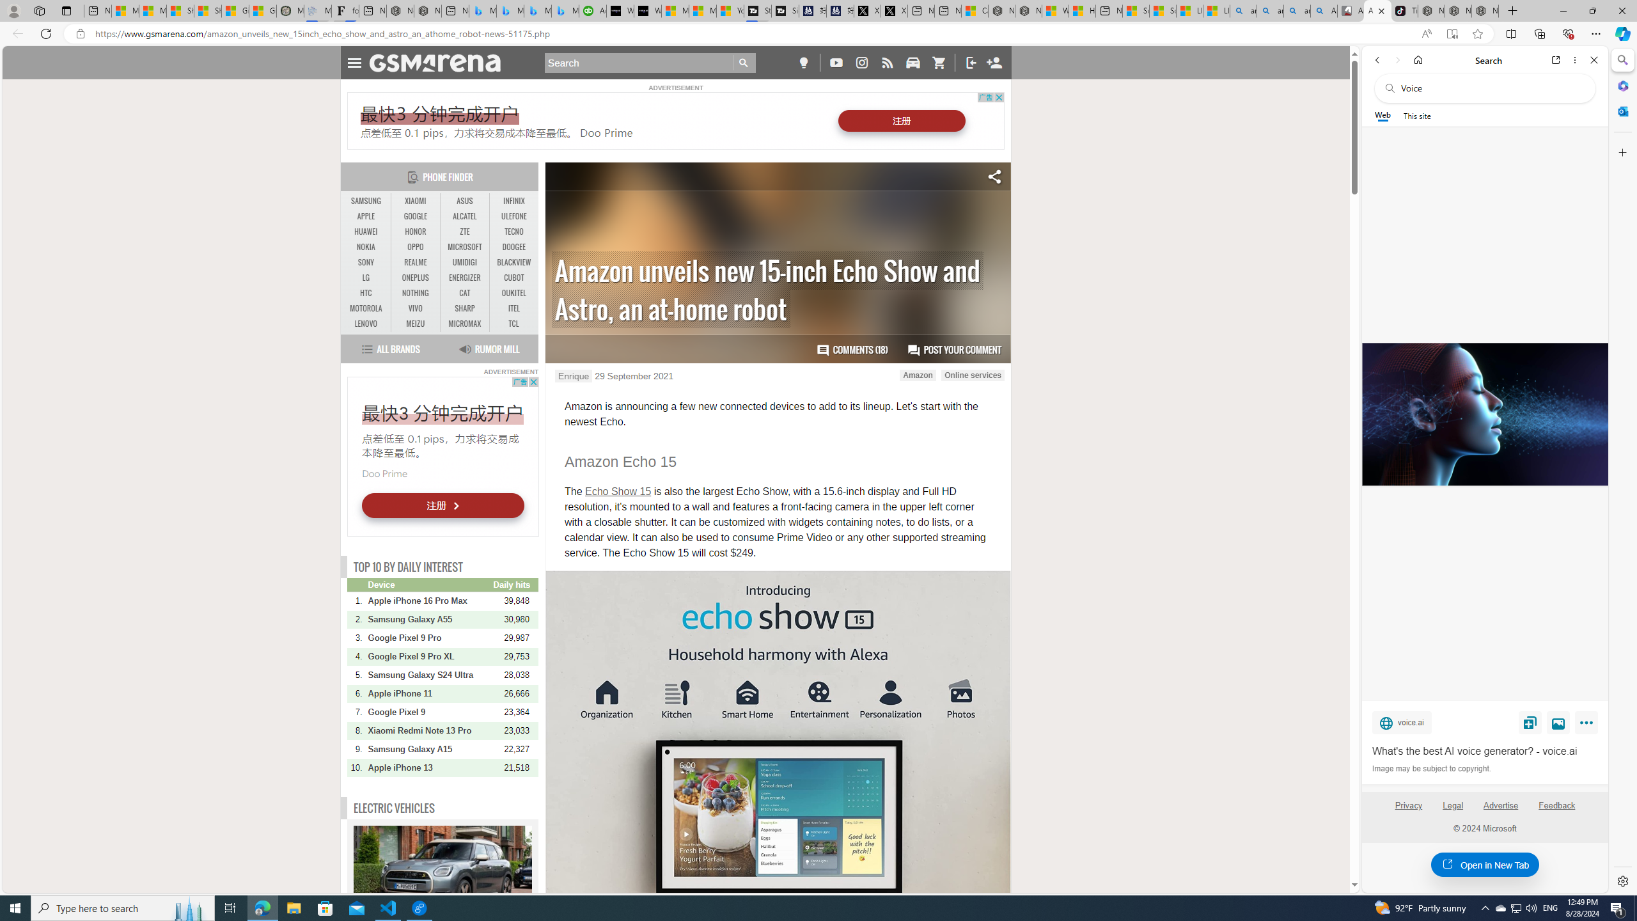 Image resolution: width=1637 pixels, height=921 pixels. Describe the element at coordinates (366, 308) in the screenshot. I see `MOTOROLA` at that location.